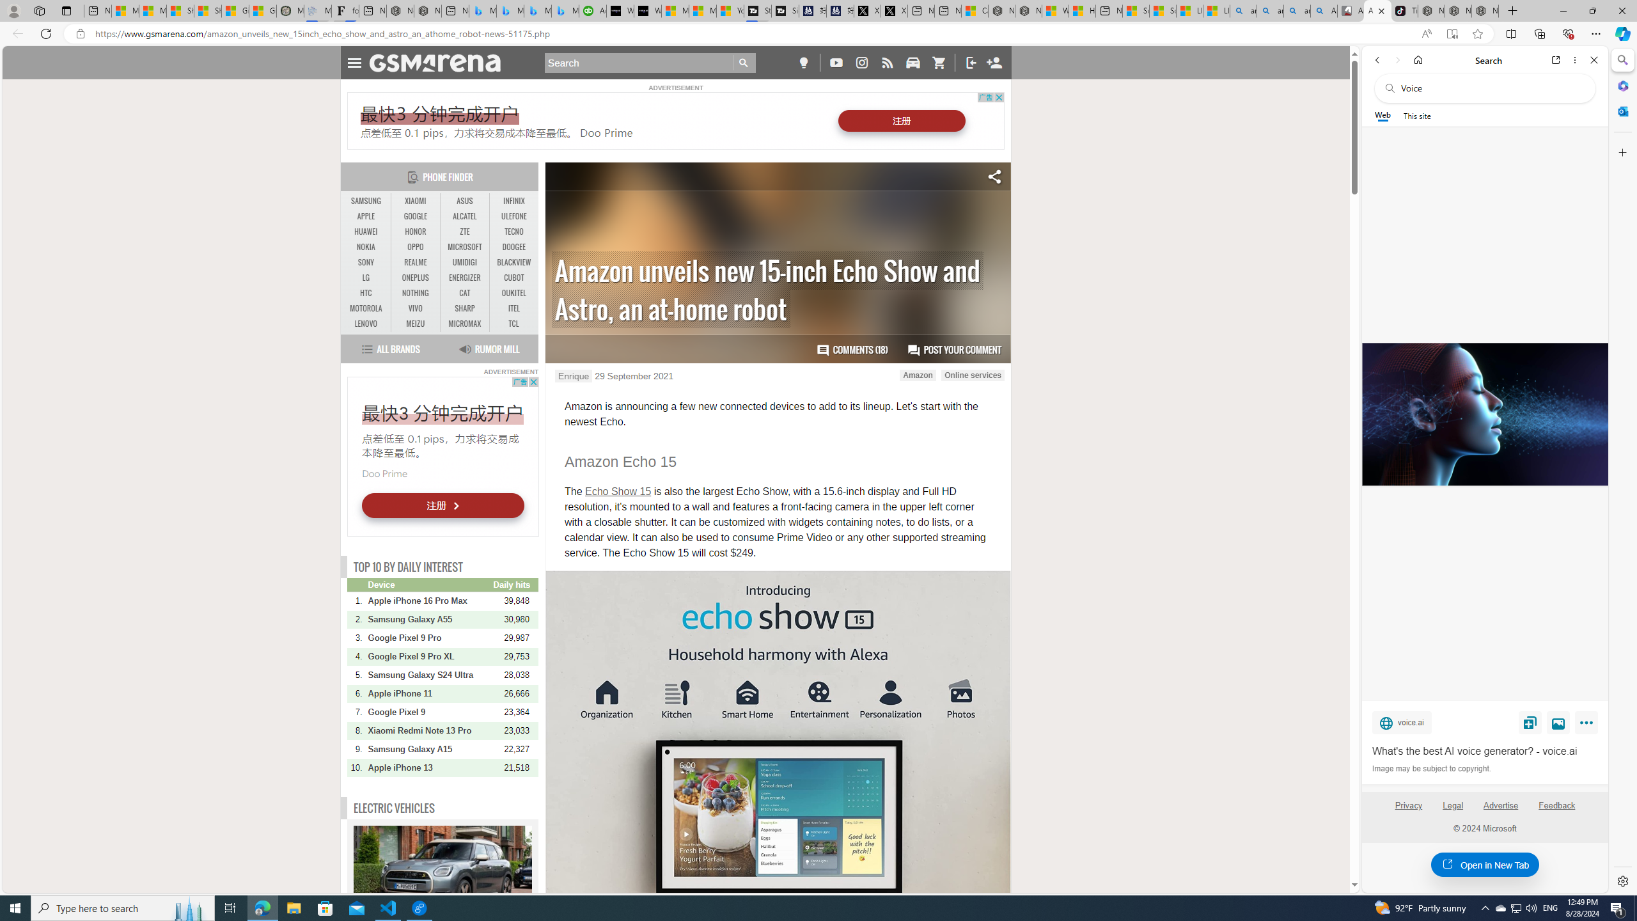 Image resolution: width=1637 pixels, height=921 pixels. Describe the element at coordinates (366, 308) in the screenshot. I see `MOTOROLA` at that location.